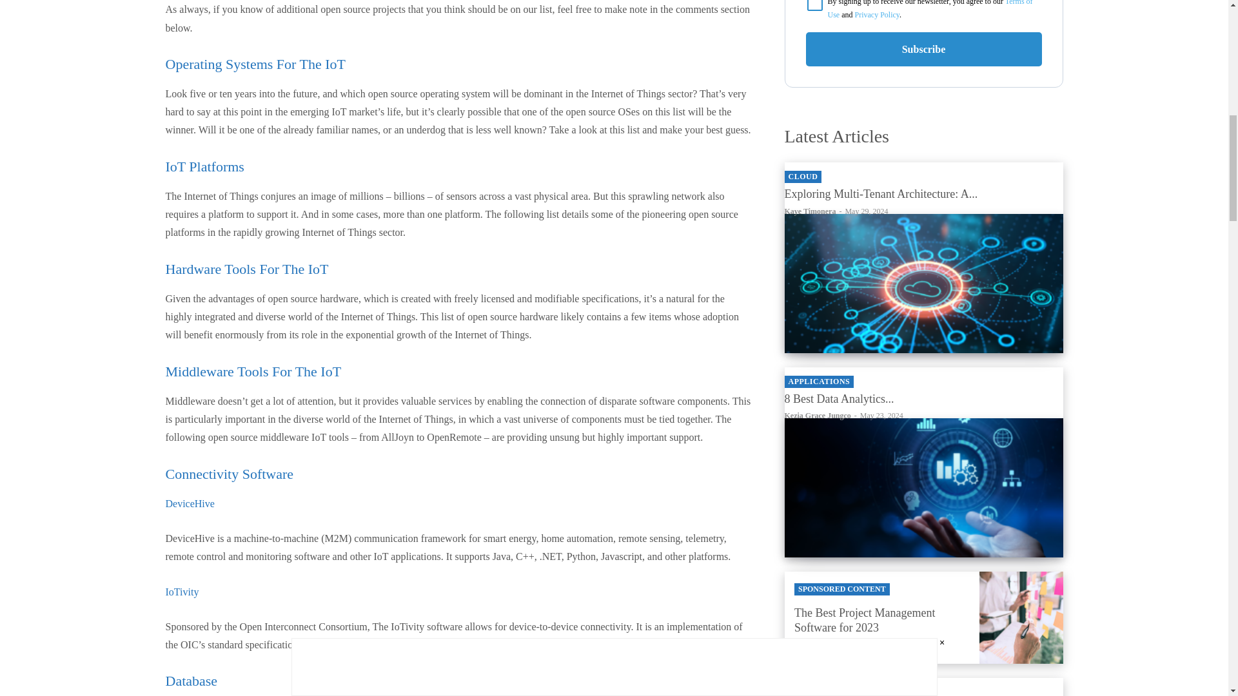 This screenshot has width=1238, height=696. I want to click on IoT Platforms, so click(204, 166).